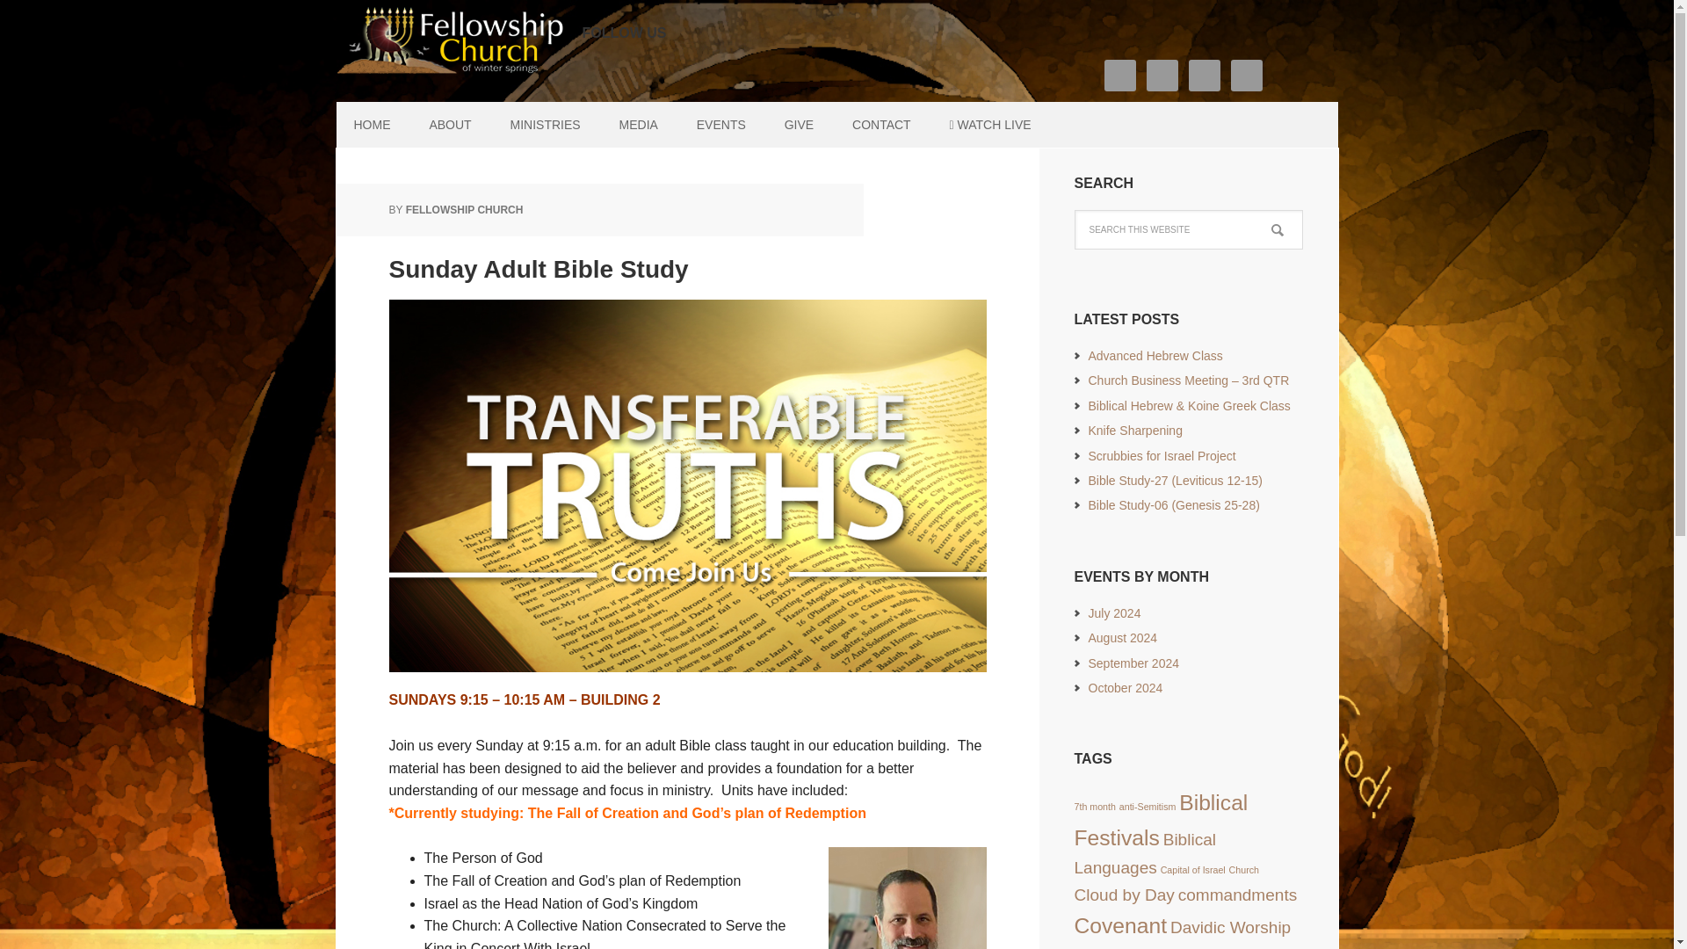  What do you see at coordinates (450, 125) in the screenshot?
I see `ABOUT` at bounding box center [450, 125].